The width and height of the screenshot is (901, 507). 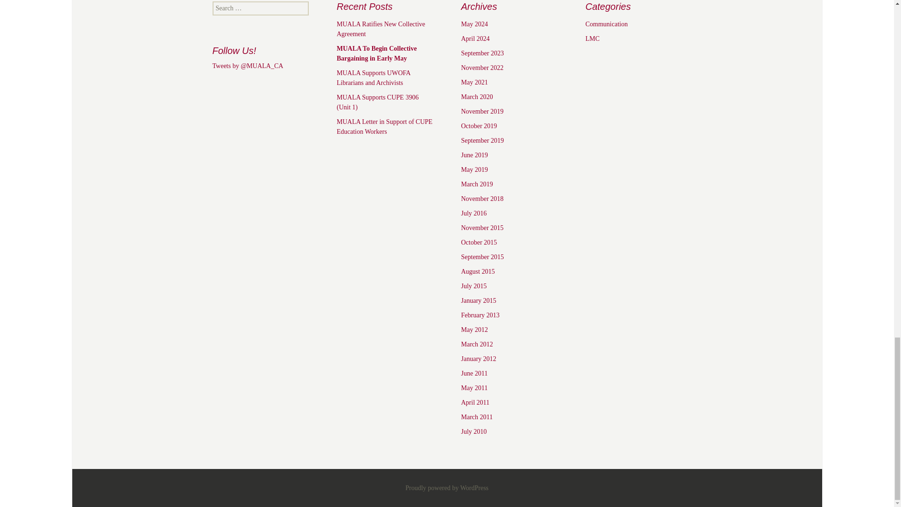 What do you see at coordinates (479, 242) in the screenshot?
I see `October 2015` at bounding box center [479, 242].